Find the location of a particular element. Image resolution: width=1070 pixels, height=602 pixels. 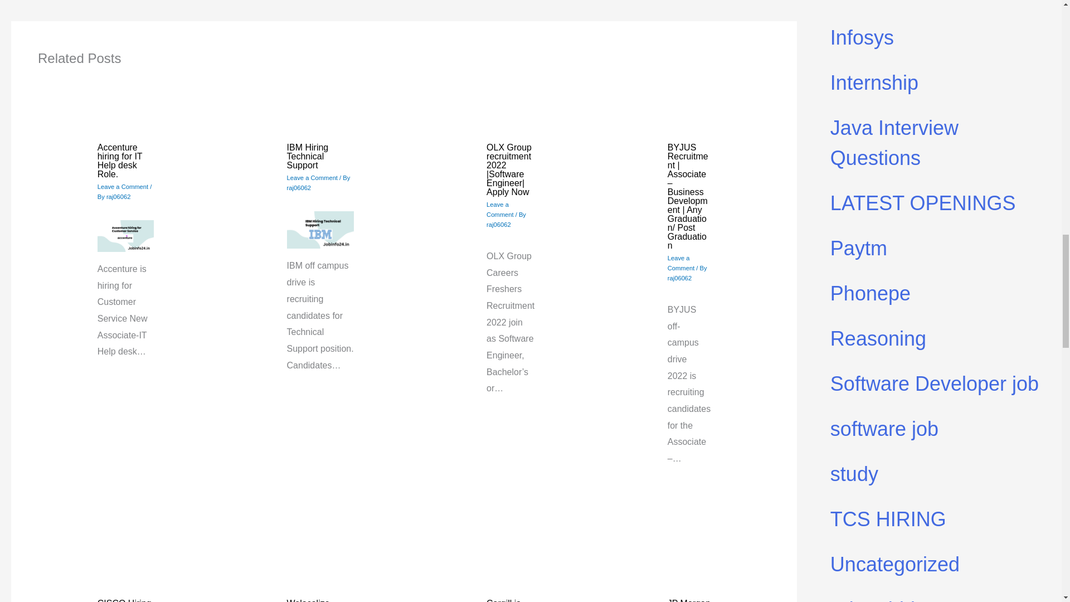

Accenture hiring for IT Help desk Role. is located at coordinates (119, 161).